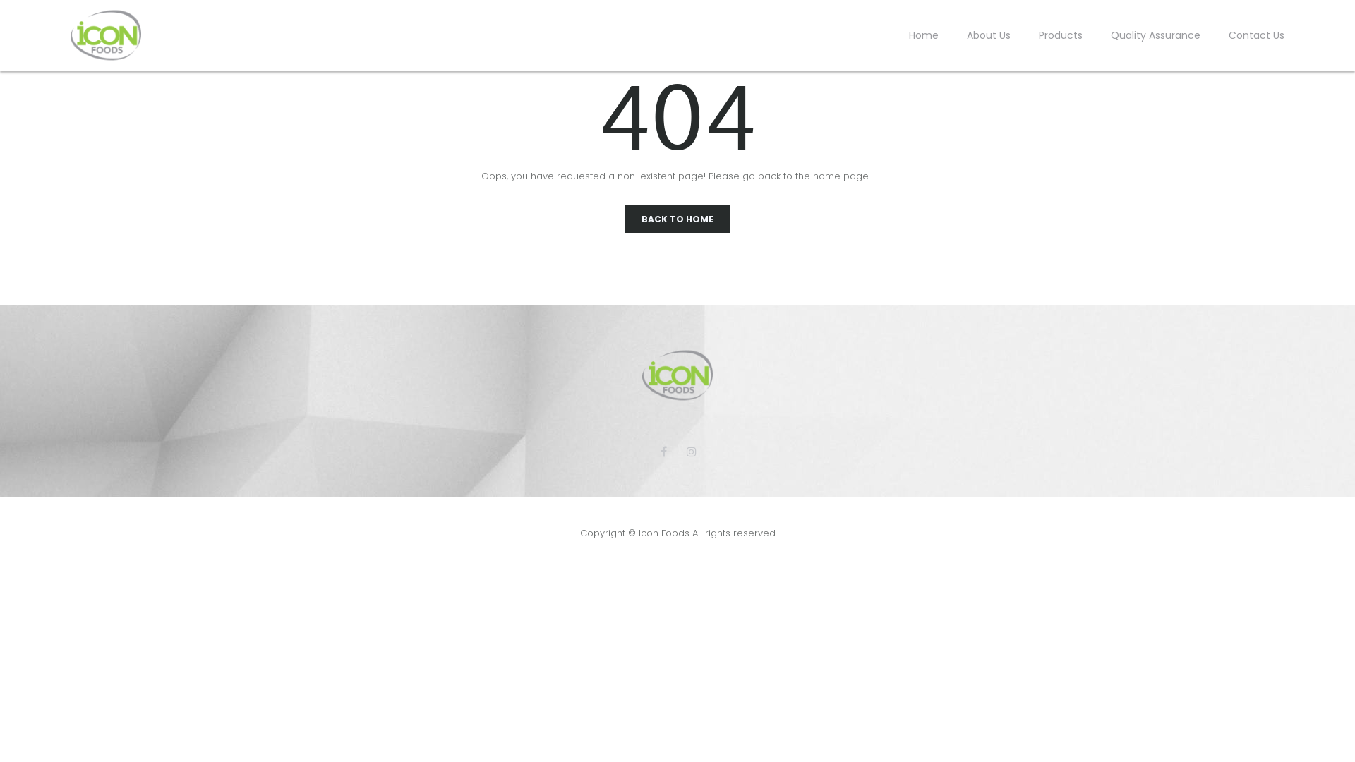  Describe the element at coordinates (1256, 35) in the screenshot. I see `Contact Us` at that location.